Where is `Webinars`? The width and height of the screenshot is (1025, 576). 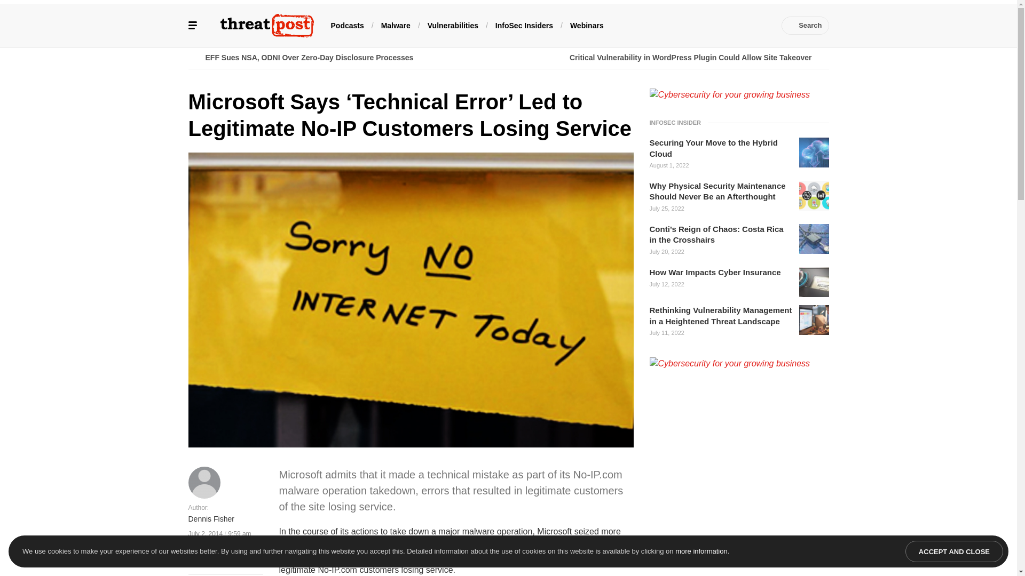 Webinars is located at coordinates (586, 25).